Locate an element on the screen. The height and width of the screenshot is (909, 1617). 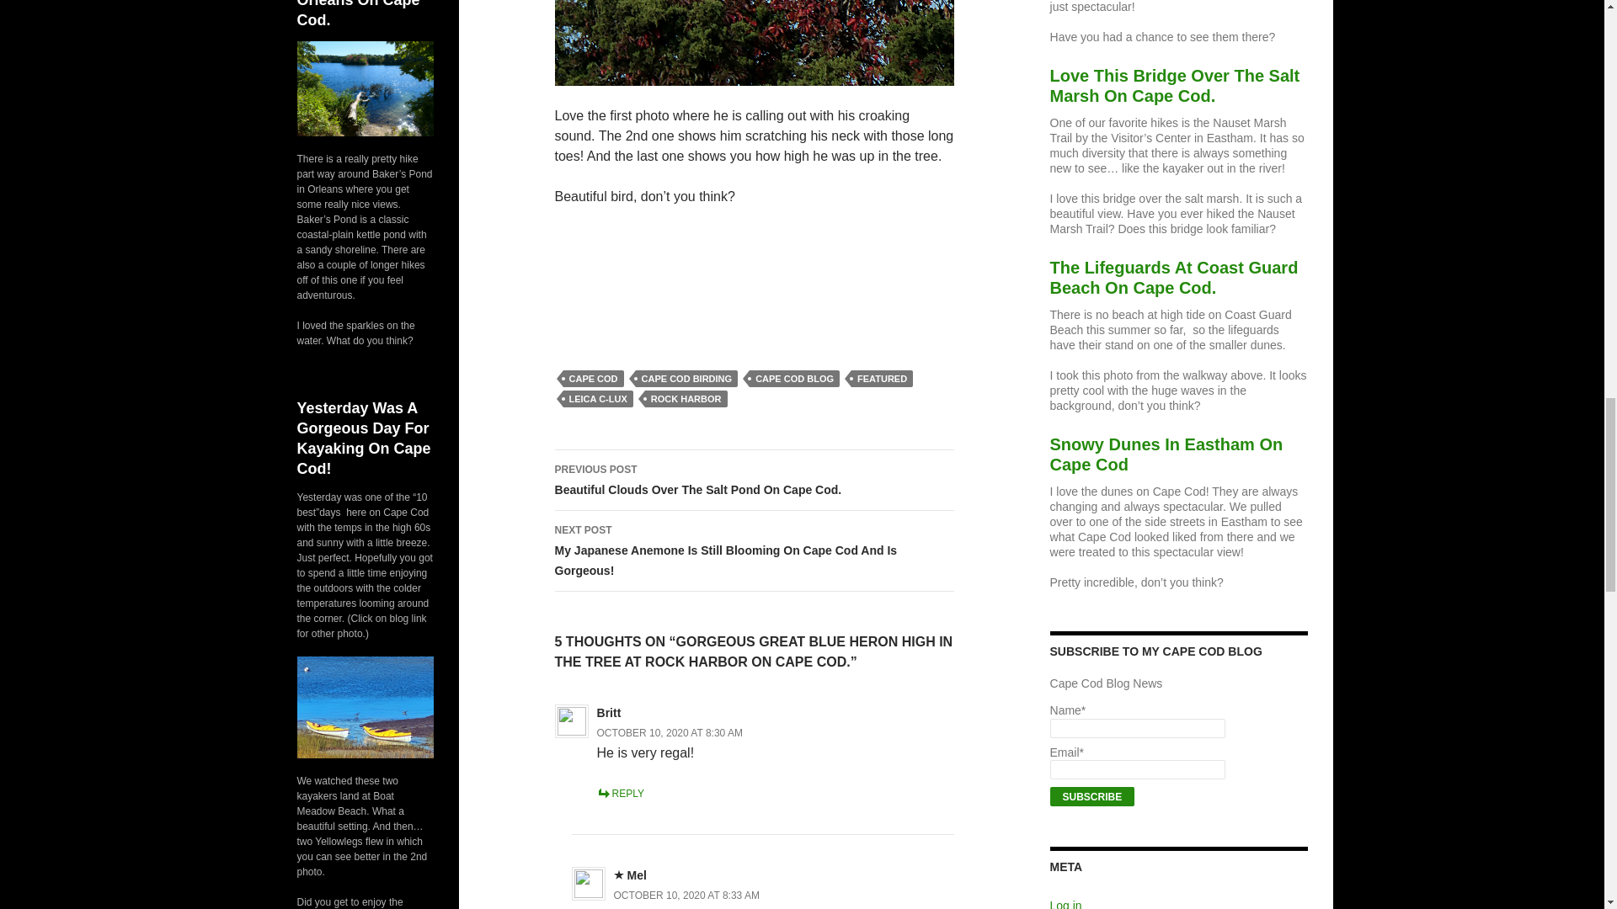
CAPE COD BIRDING is located at coordinates (687, 379).